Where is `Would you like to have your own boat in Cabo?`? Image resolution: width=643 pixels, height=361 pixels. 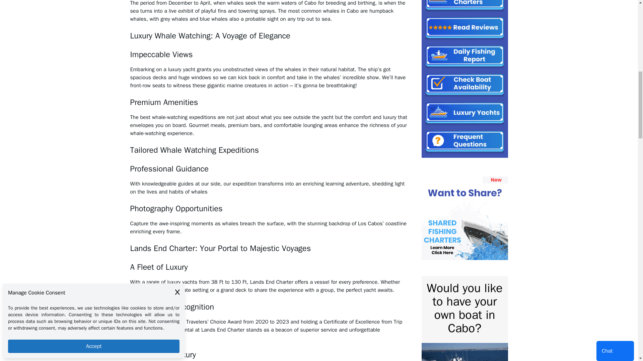
Would you like to have your own boat in Cabo? is located at coordinates (464, 308).